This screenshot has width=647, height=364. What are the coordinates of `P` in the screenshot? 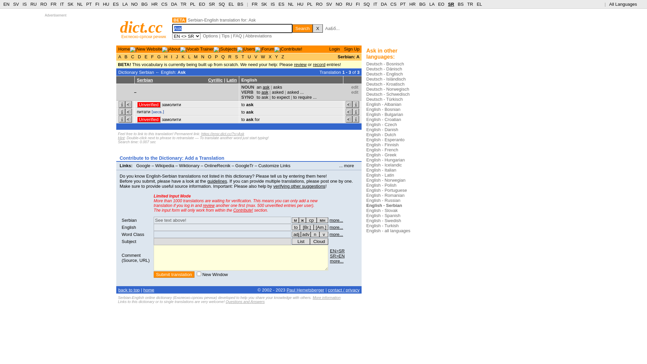 It's located at (216, 57).